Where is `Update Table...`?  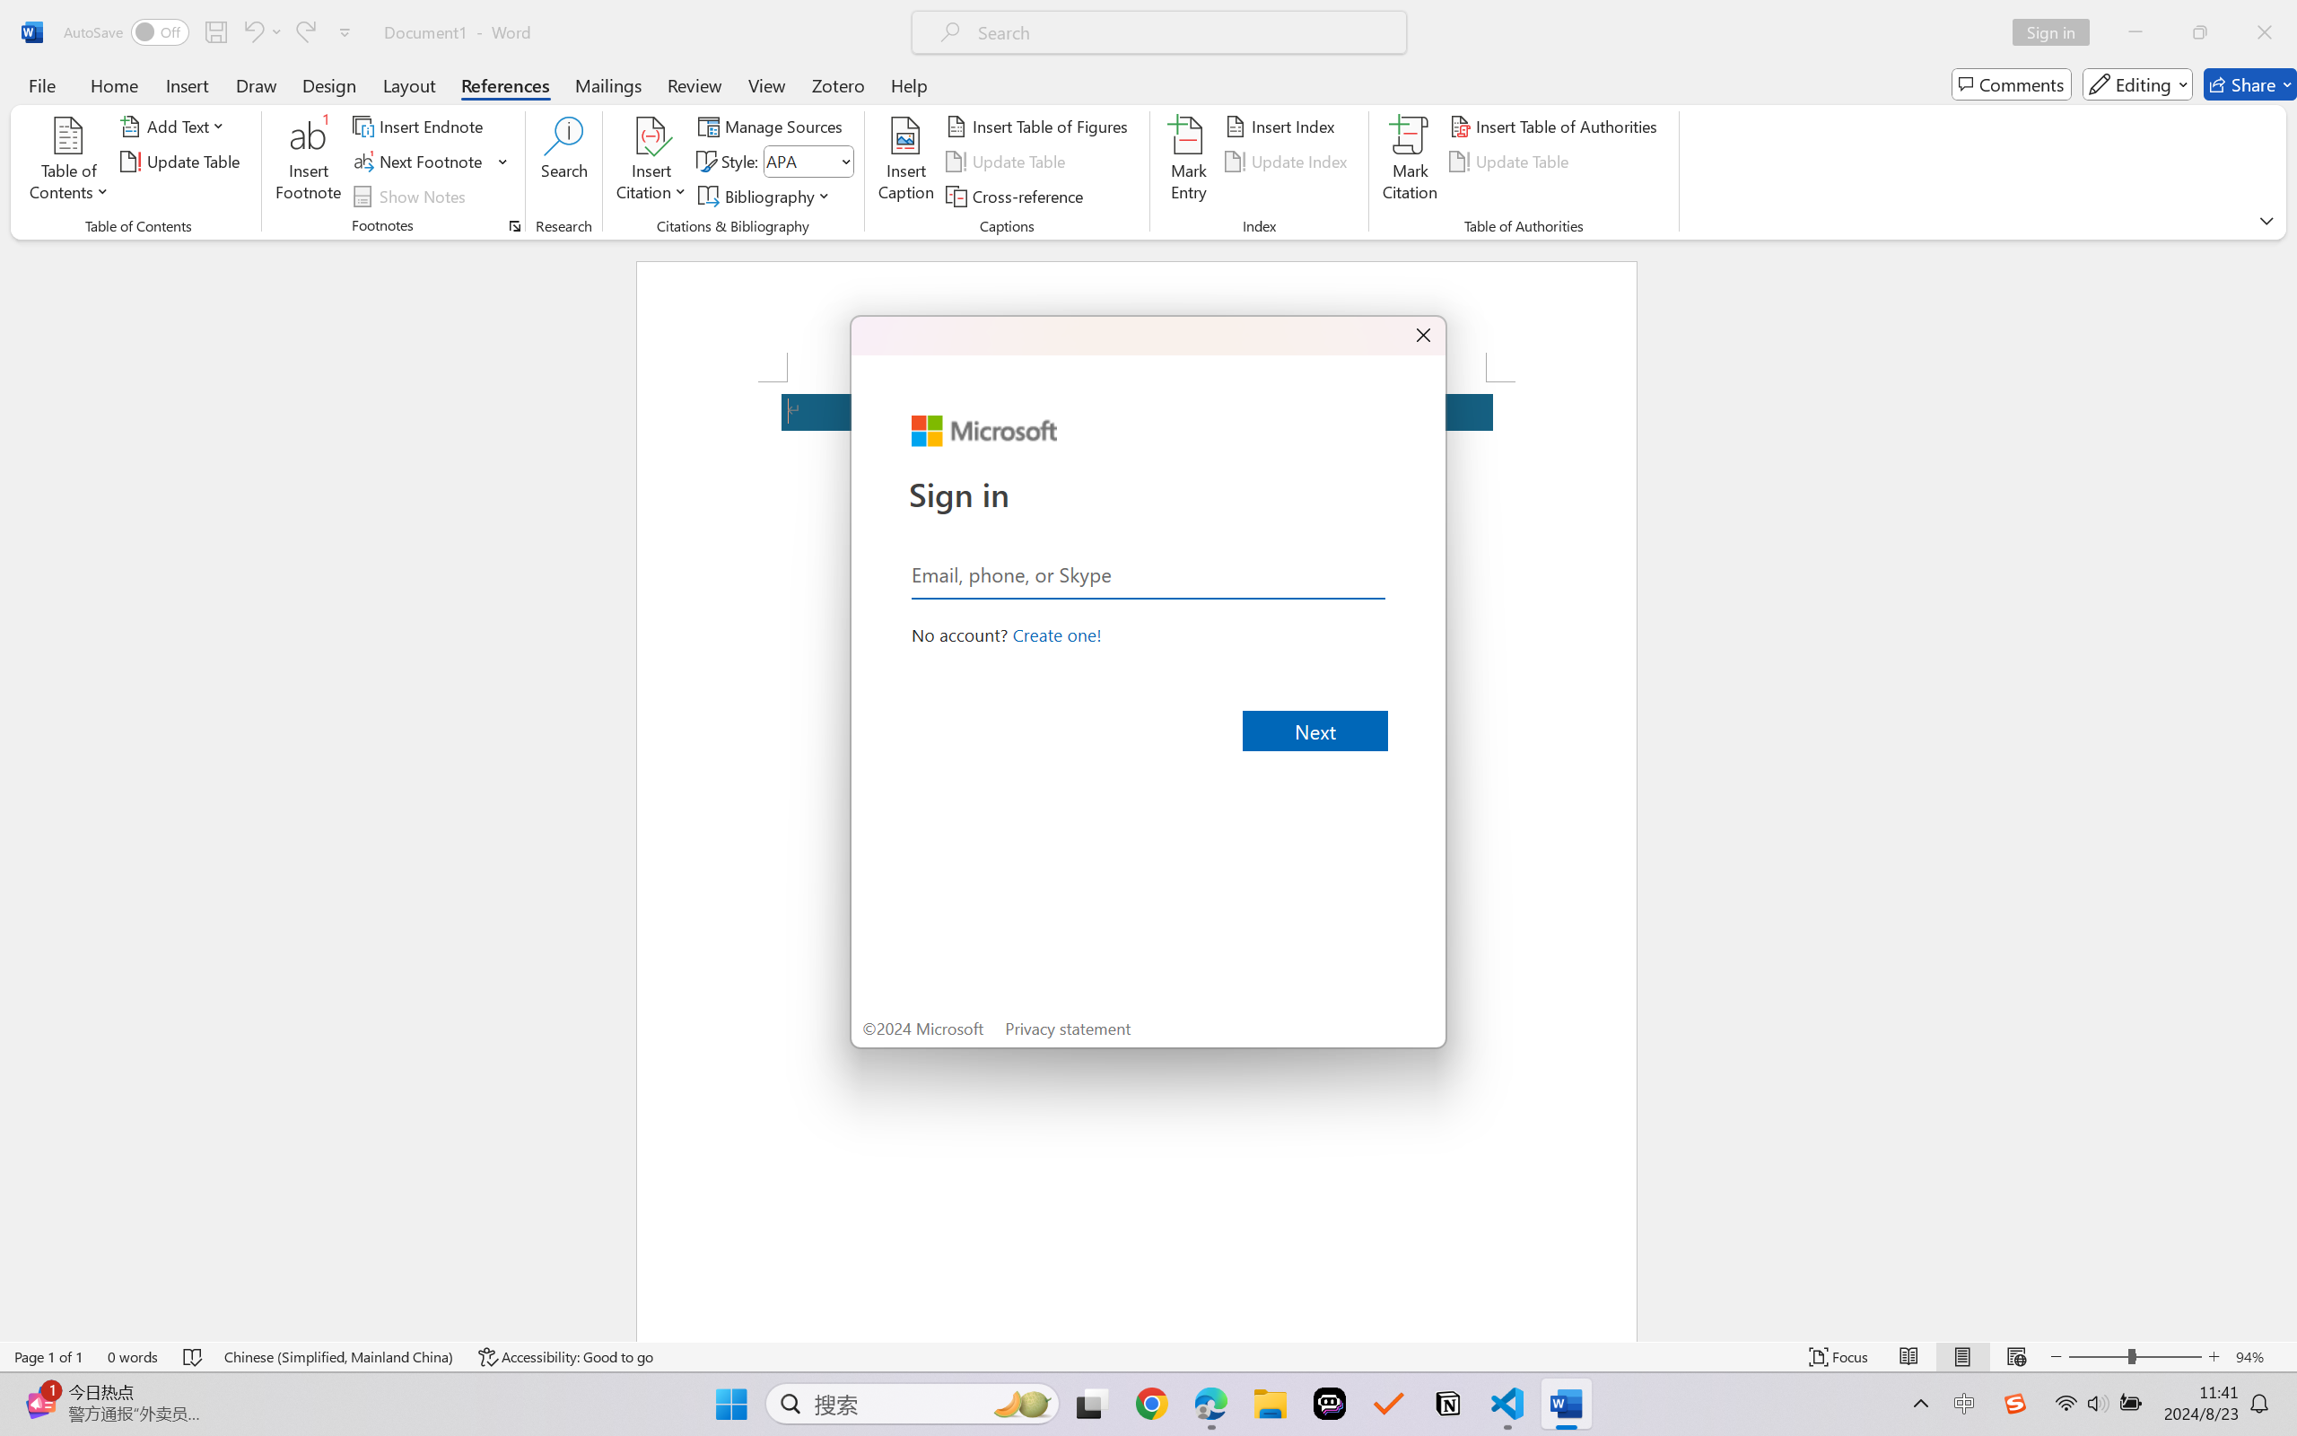
Update Table... is located at coordinates (183, 162).